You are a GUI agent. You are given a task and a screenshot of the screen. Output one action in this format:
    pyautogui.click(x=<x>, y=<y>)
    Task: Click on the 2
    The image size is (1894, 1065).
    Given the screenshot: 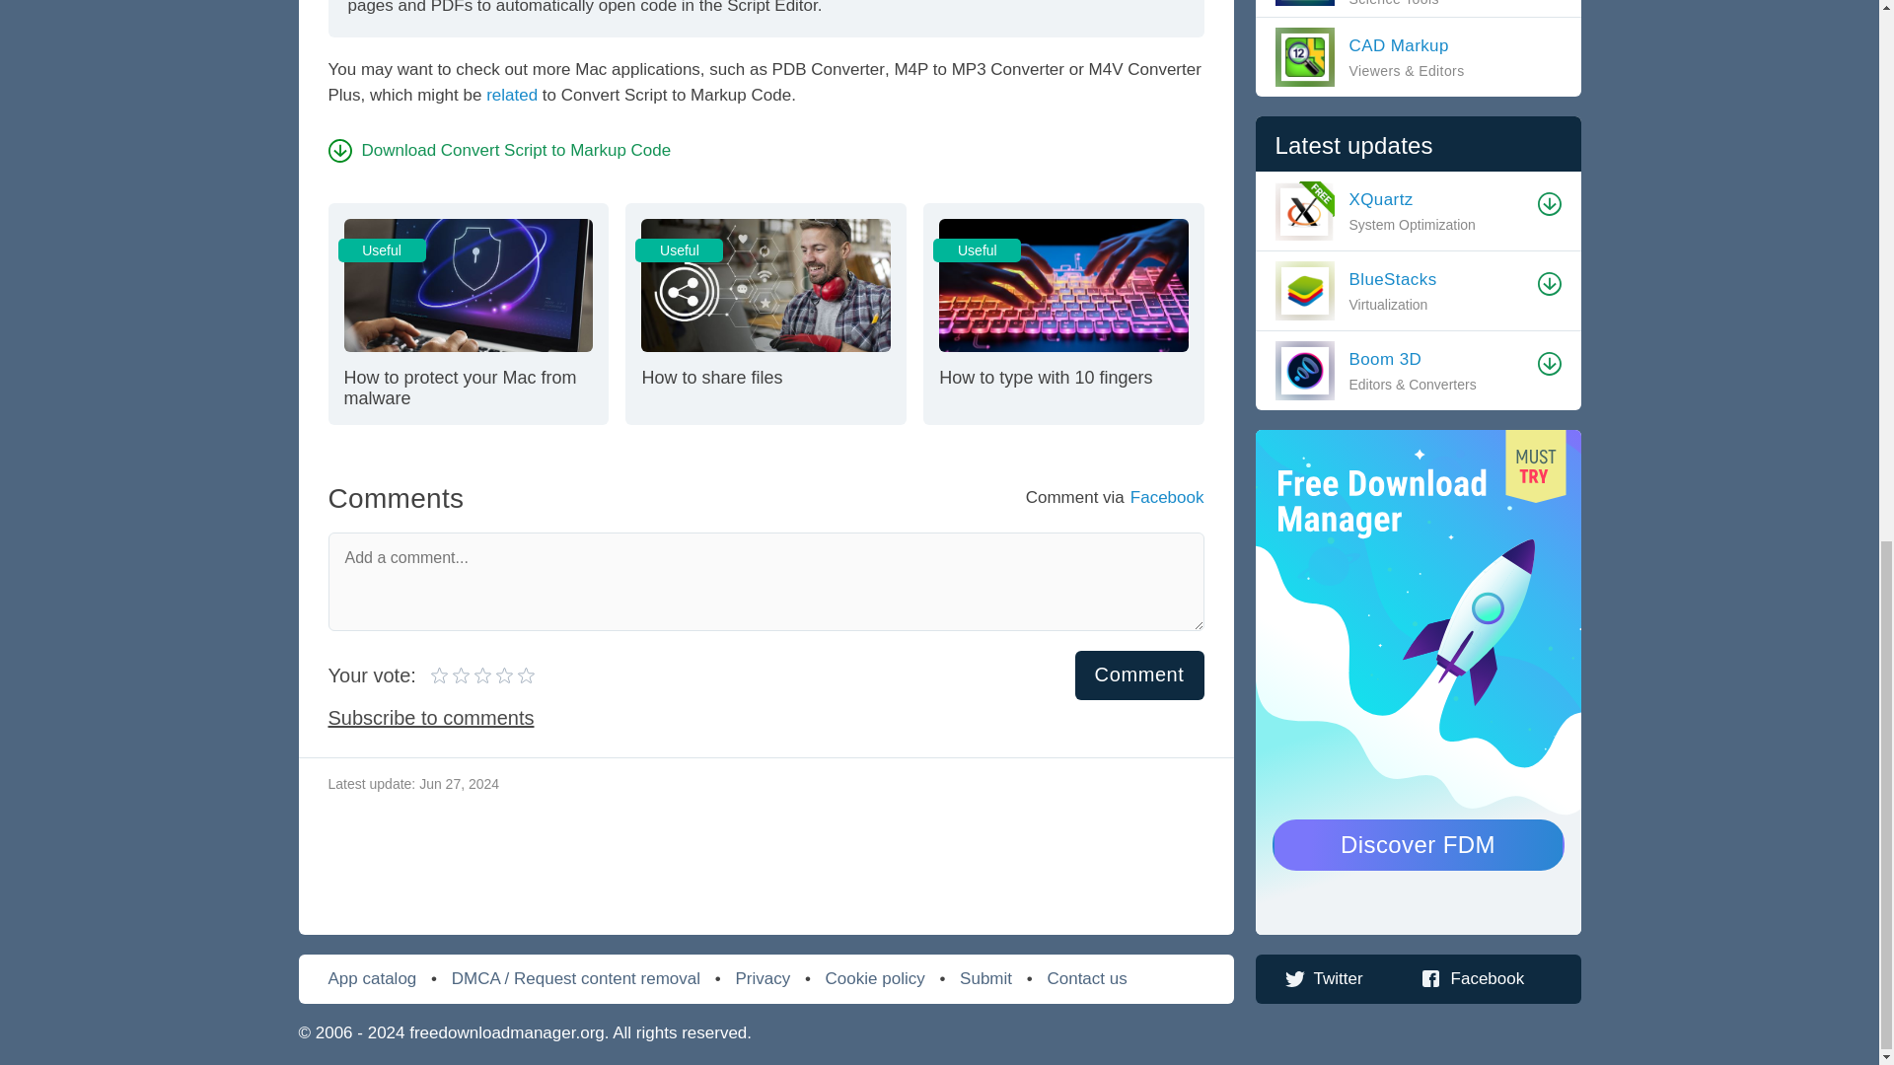 What is the action you would take?
    pyautogui.click(x=468, y=313)
    